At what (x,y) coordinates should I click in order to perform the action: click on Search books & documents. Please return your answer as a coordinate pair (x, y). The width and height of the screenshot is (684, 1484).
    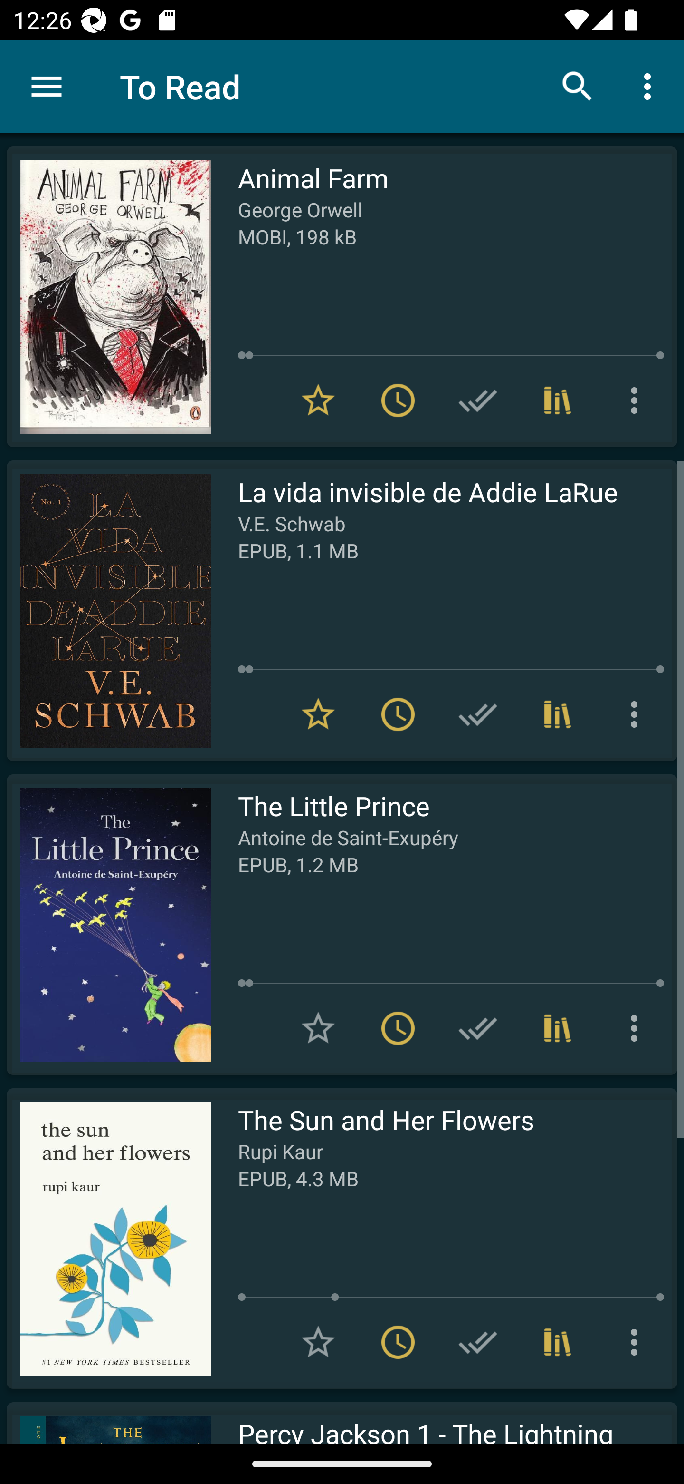
    Looking at the image, I should click on (578, 86).